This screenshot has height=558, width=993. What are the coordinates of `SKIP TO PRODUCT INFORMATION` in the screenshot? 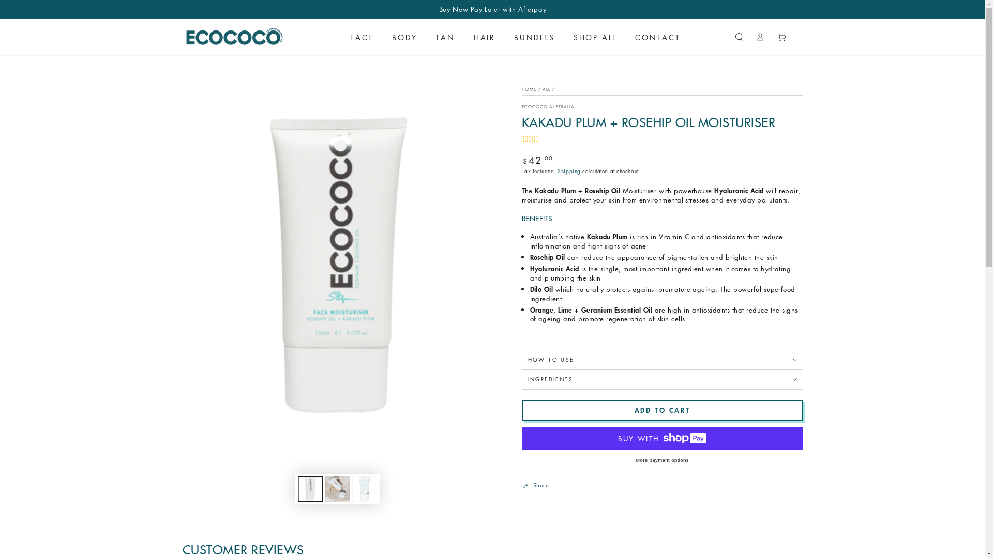 It's located at (232, 84).